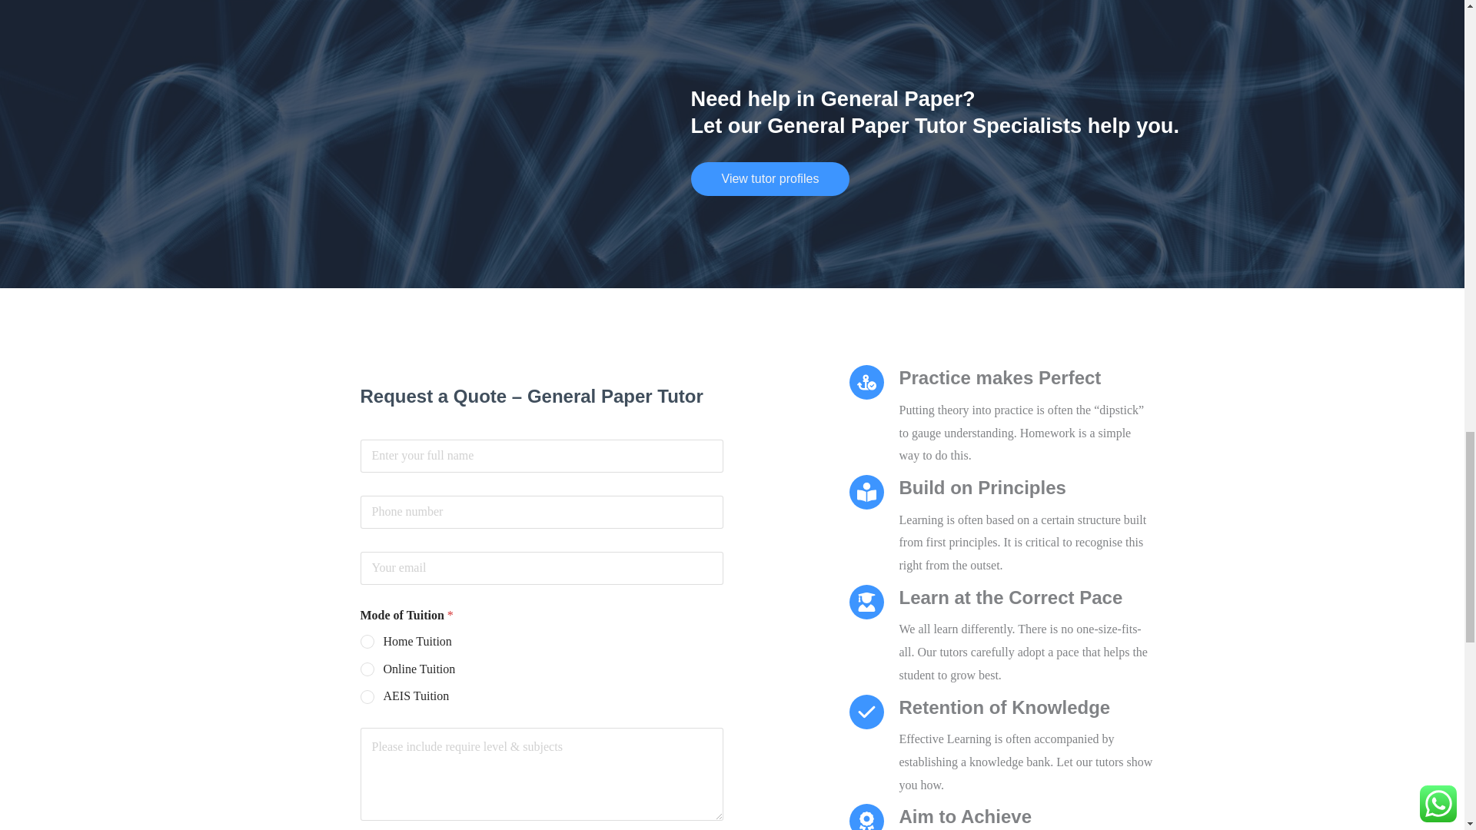 Image resolution: width=1476 pixels, height=830 pixels. Describe the element at coordinates (770, 178) in the screenshot. I see `View tutor profiles` at that location.